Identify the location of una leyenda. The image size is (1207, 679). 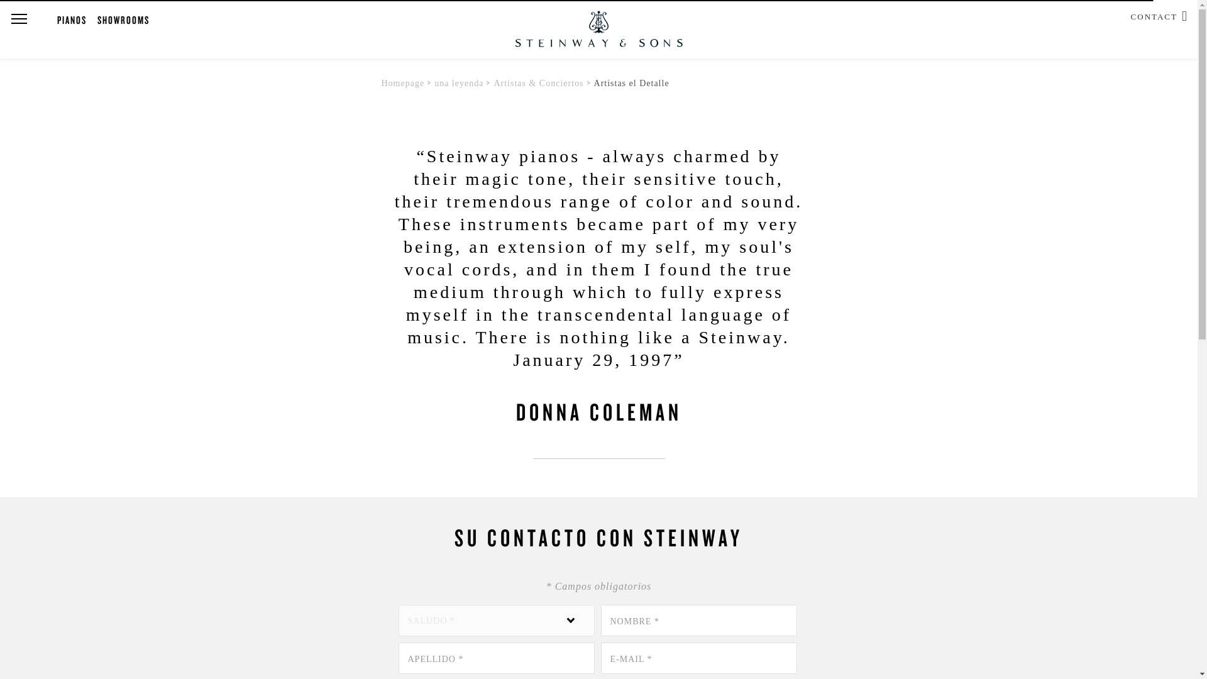
(459, 83).